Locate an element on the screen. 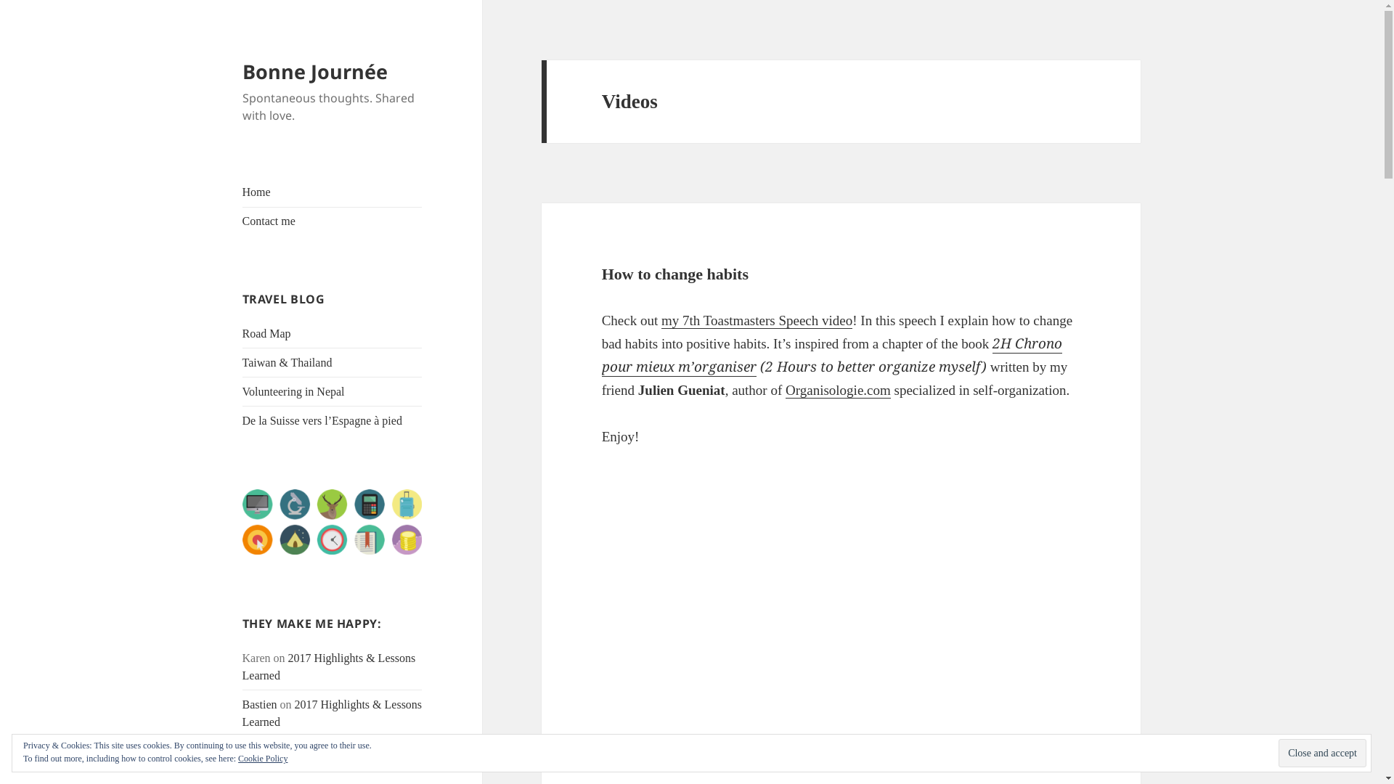  Close and accept is located at coordinates (1323, 753).